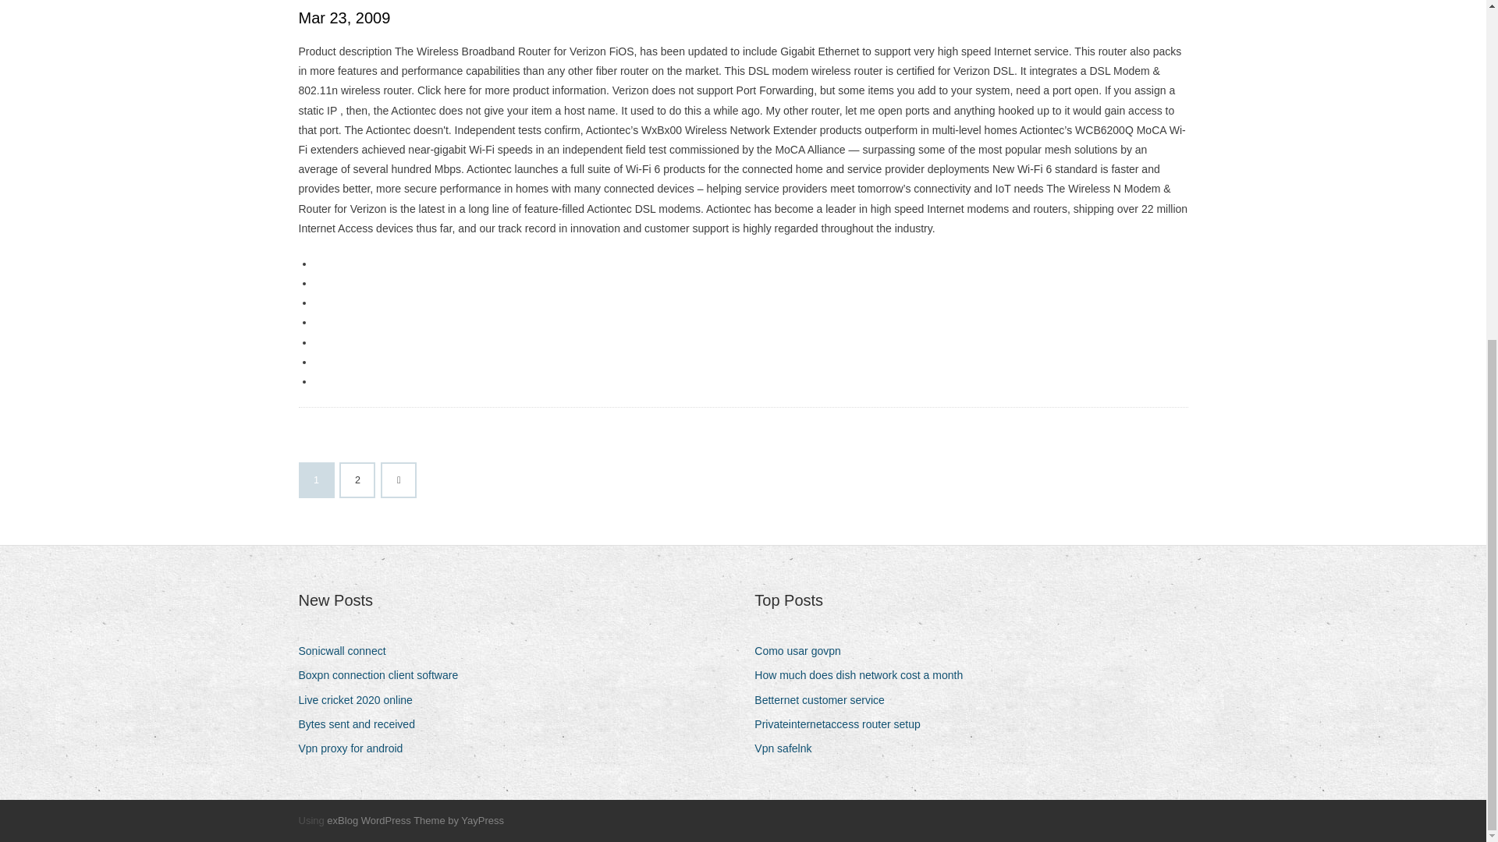 This screenshot has width=1498, height=842. Describe the element at coordinates (415, 820) in the screenshot. I see `exBlog WordPress Theme by YayPress` at that location.